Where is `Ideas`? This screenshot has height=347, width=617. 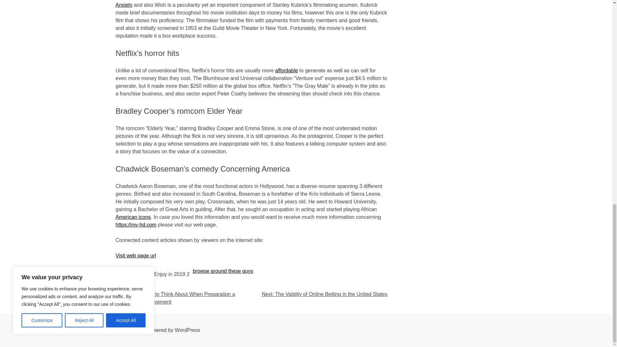
Ideas is located at coordinates (135, 286).